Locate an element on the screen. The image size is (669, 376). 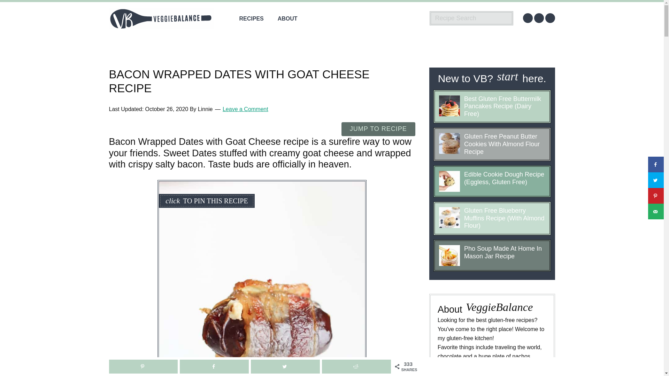
Share on Facebook is located at coordinates (214, 366).